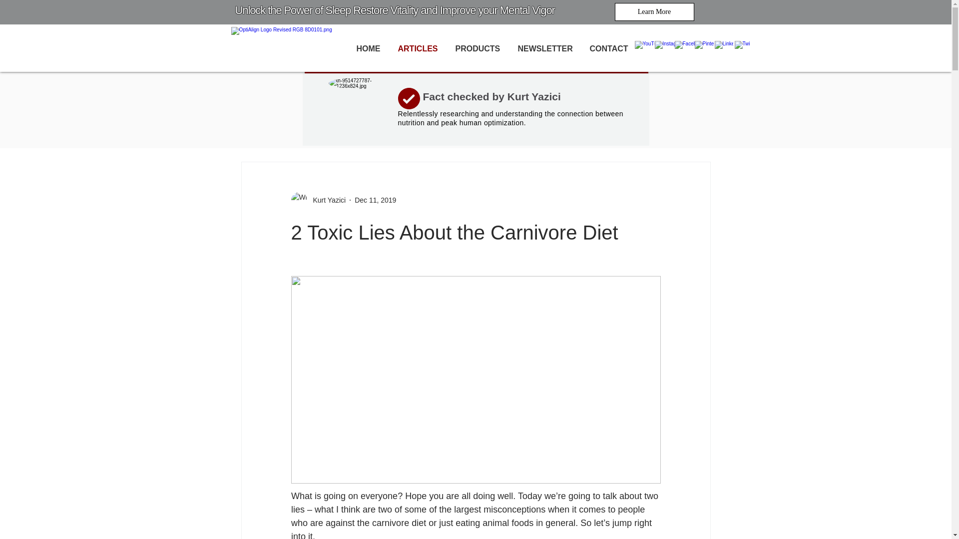 The width and height of the screenshot is (959, 539). What do you see at coordinates (419, 48) in the screenshot?
I see `ARTICLES` at bounding box center [419, 48].